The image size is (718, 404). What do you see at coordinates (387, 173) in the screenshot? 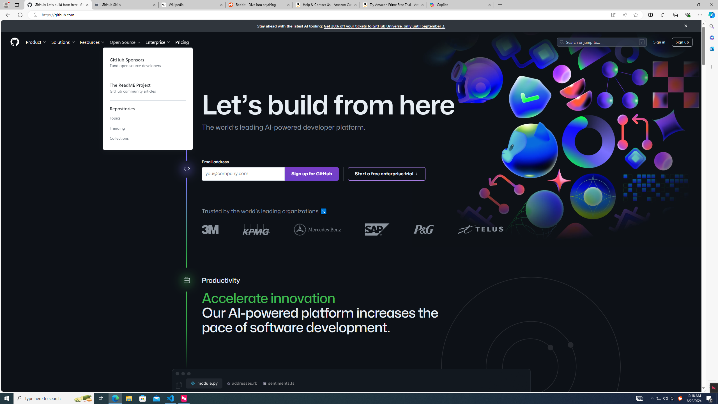
I see `Start a free enterprise trial ` at bounding box center [387, 173].